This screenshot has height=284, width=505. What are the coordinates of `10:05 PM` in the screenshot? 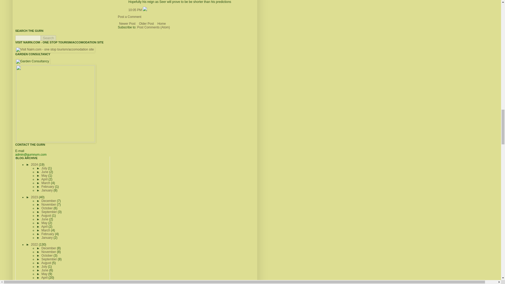 It's located at (135, 10).